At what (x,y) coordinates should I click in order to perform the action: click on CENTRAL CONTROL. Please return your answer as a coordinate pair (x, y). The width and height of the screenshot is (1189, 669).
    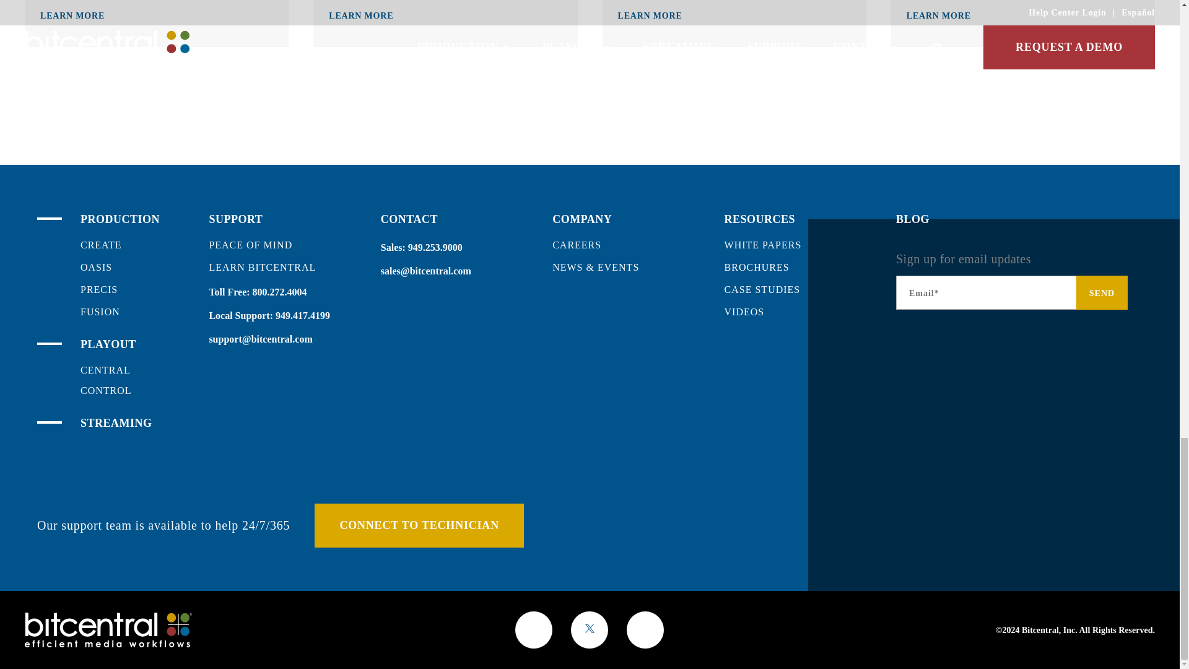
    Looking at the image, I should click on (107, 380).